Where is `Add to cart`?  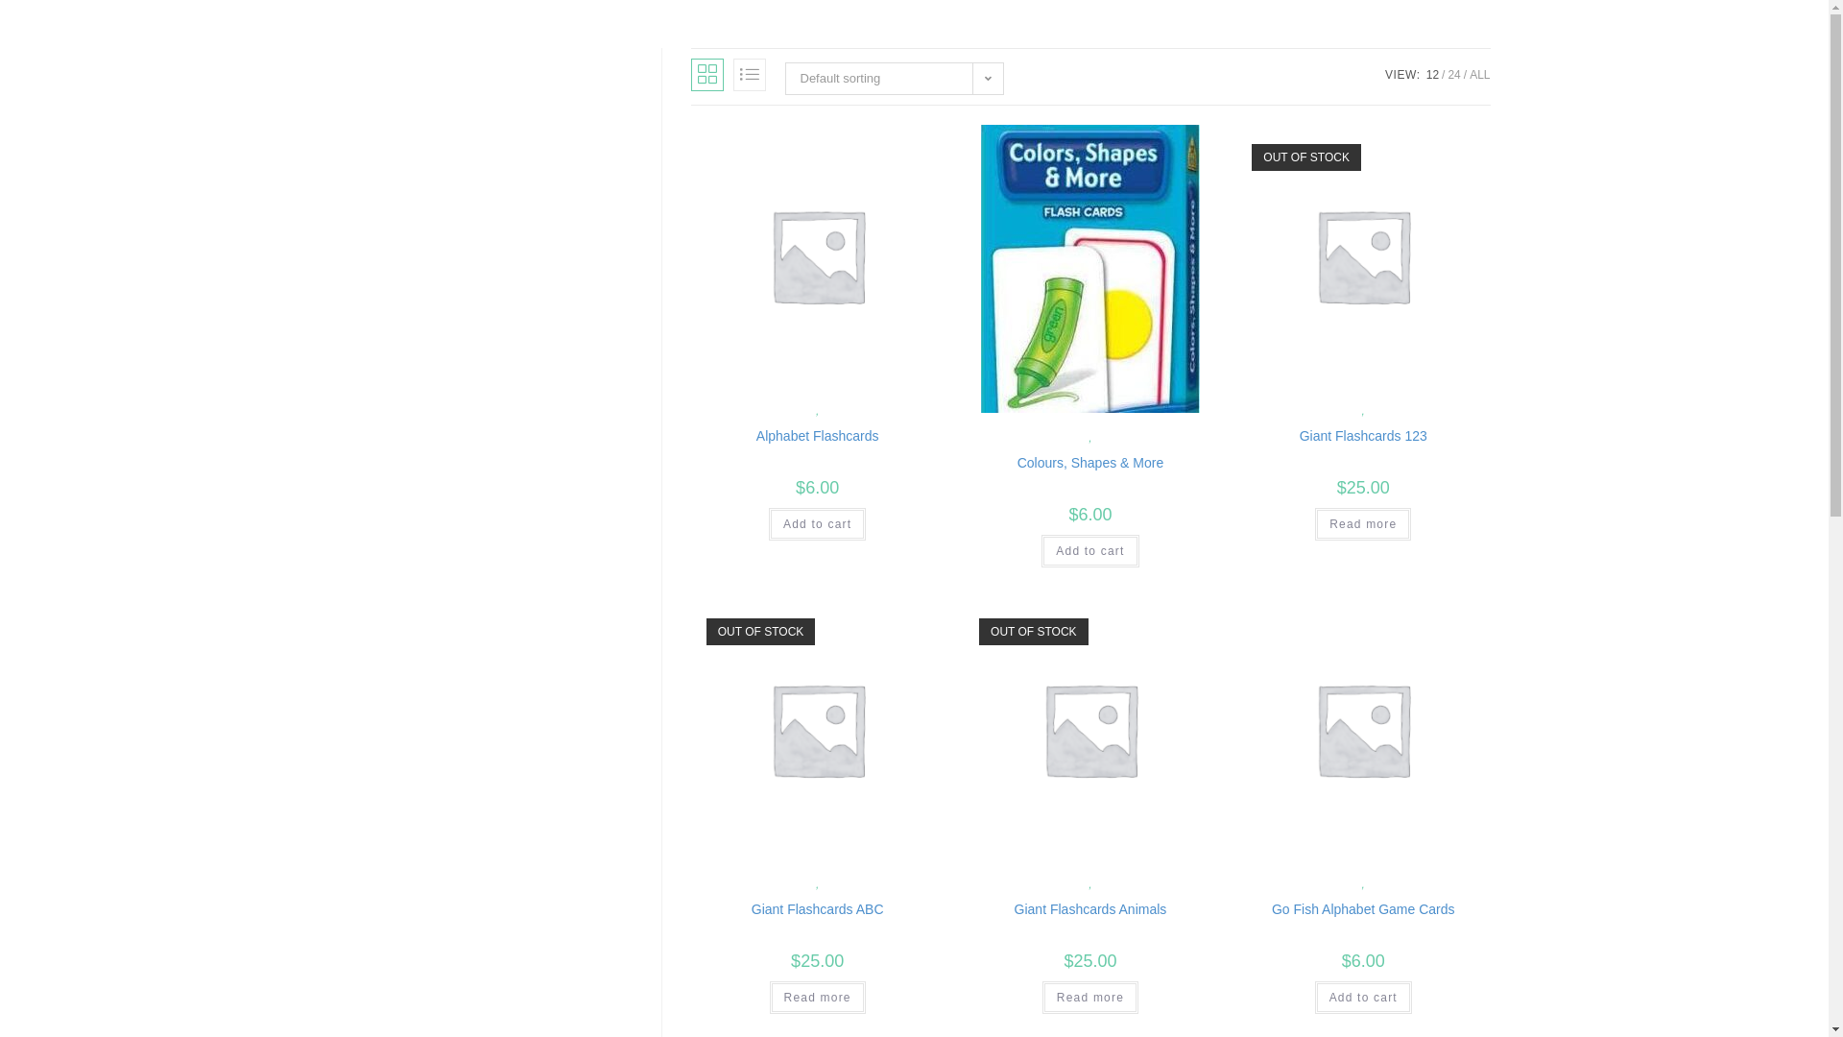 Add to cart is located at coordinates (1090, 551).